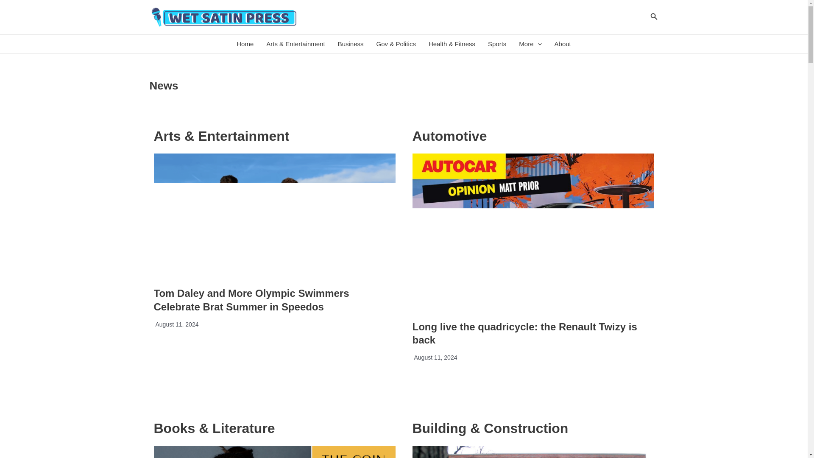 This screenshot has width=814, height=458. What do you see at coordinates (351, 44) in the screenshot?
I see `Business` at bounding box center [351, 44].